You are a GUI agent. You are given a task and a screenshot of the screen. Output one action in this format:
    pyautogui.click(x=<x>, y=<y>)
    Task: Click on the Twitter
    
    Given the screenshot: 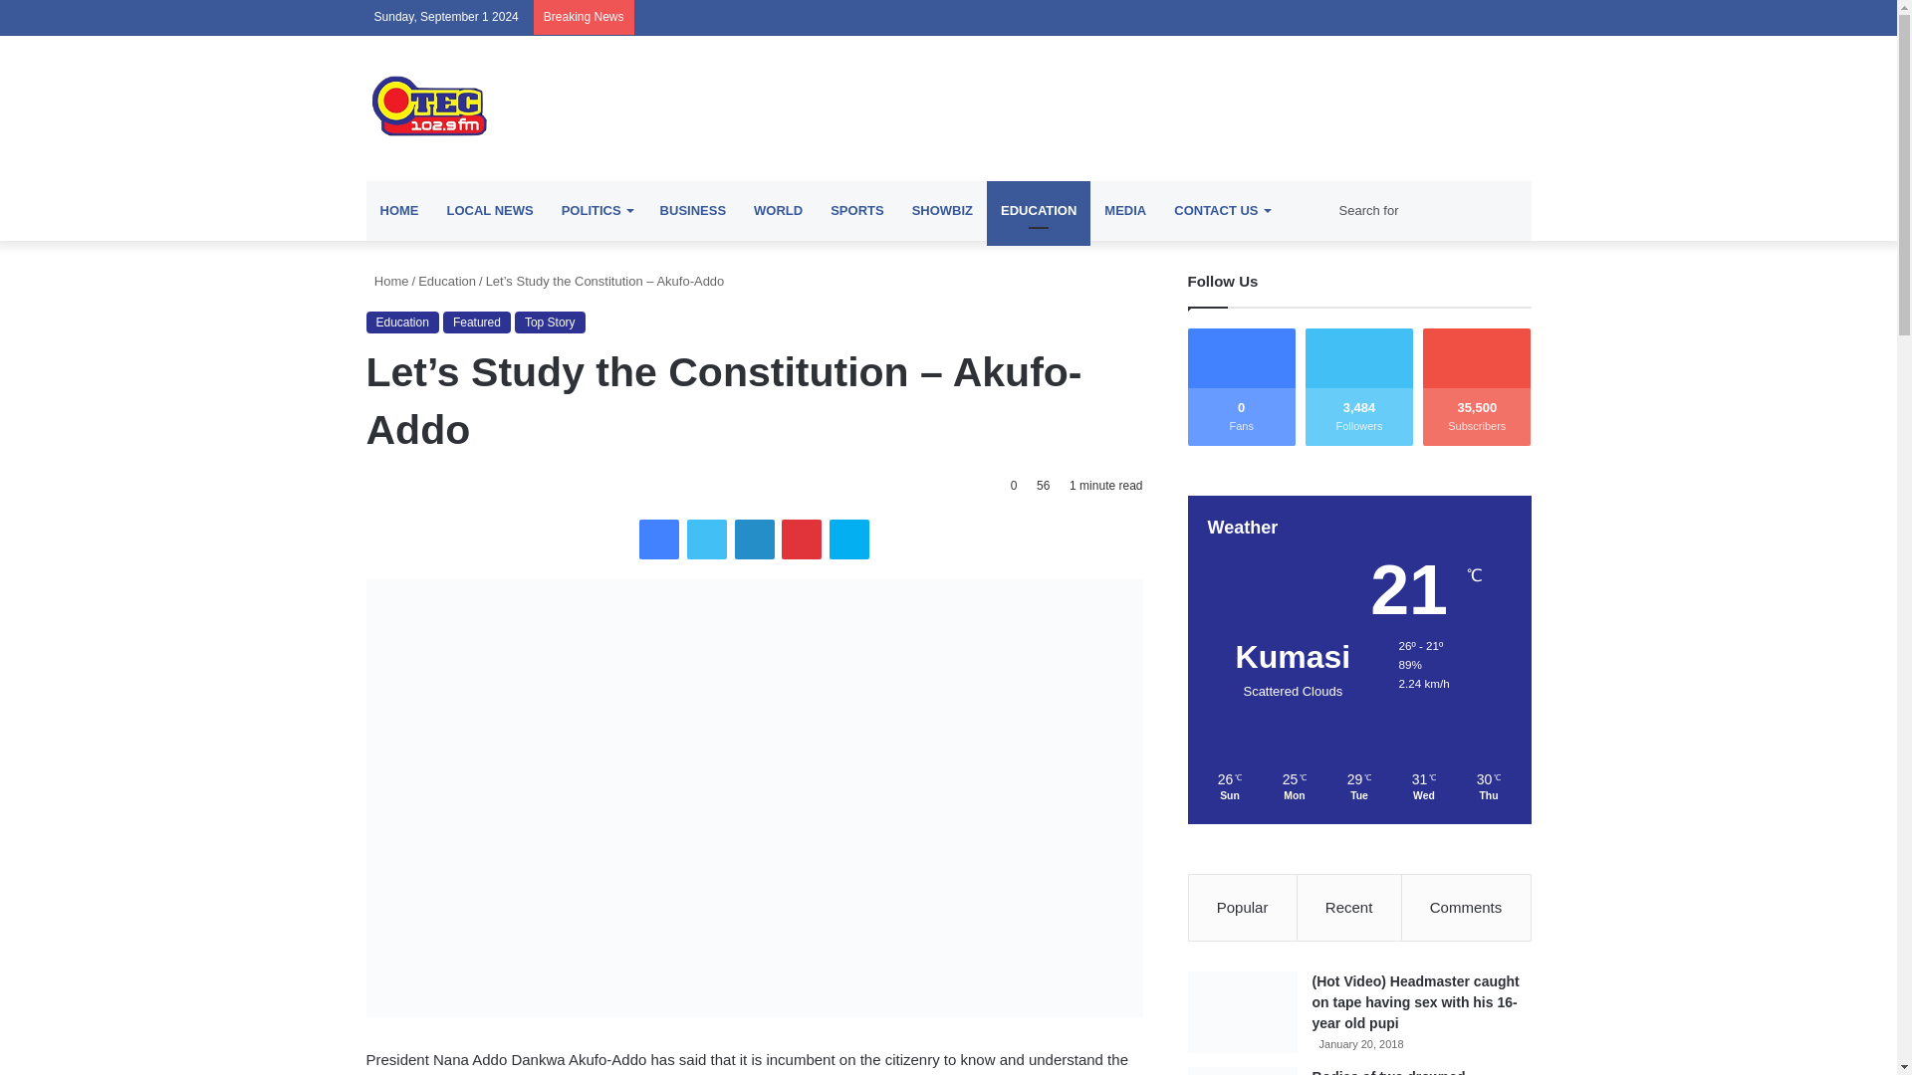 What is the action you would take?
    pyautogui.click(x=706, y=538)
    